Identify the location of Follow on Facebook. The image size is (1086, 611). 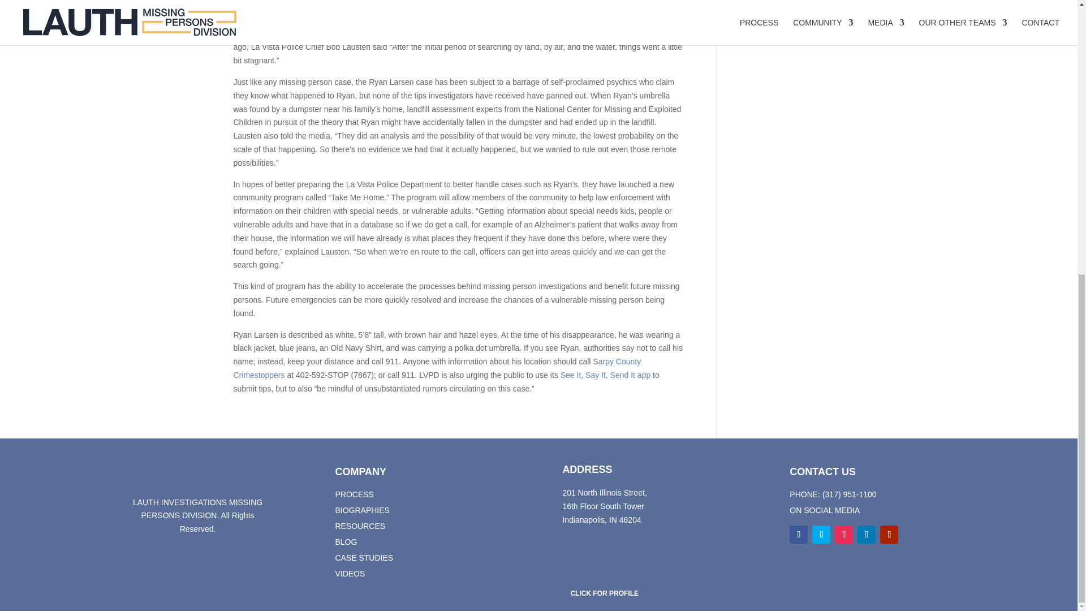
(799, 534).